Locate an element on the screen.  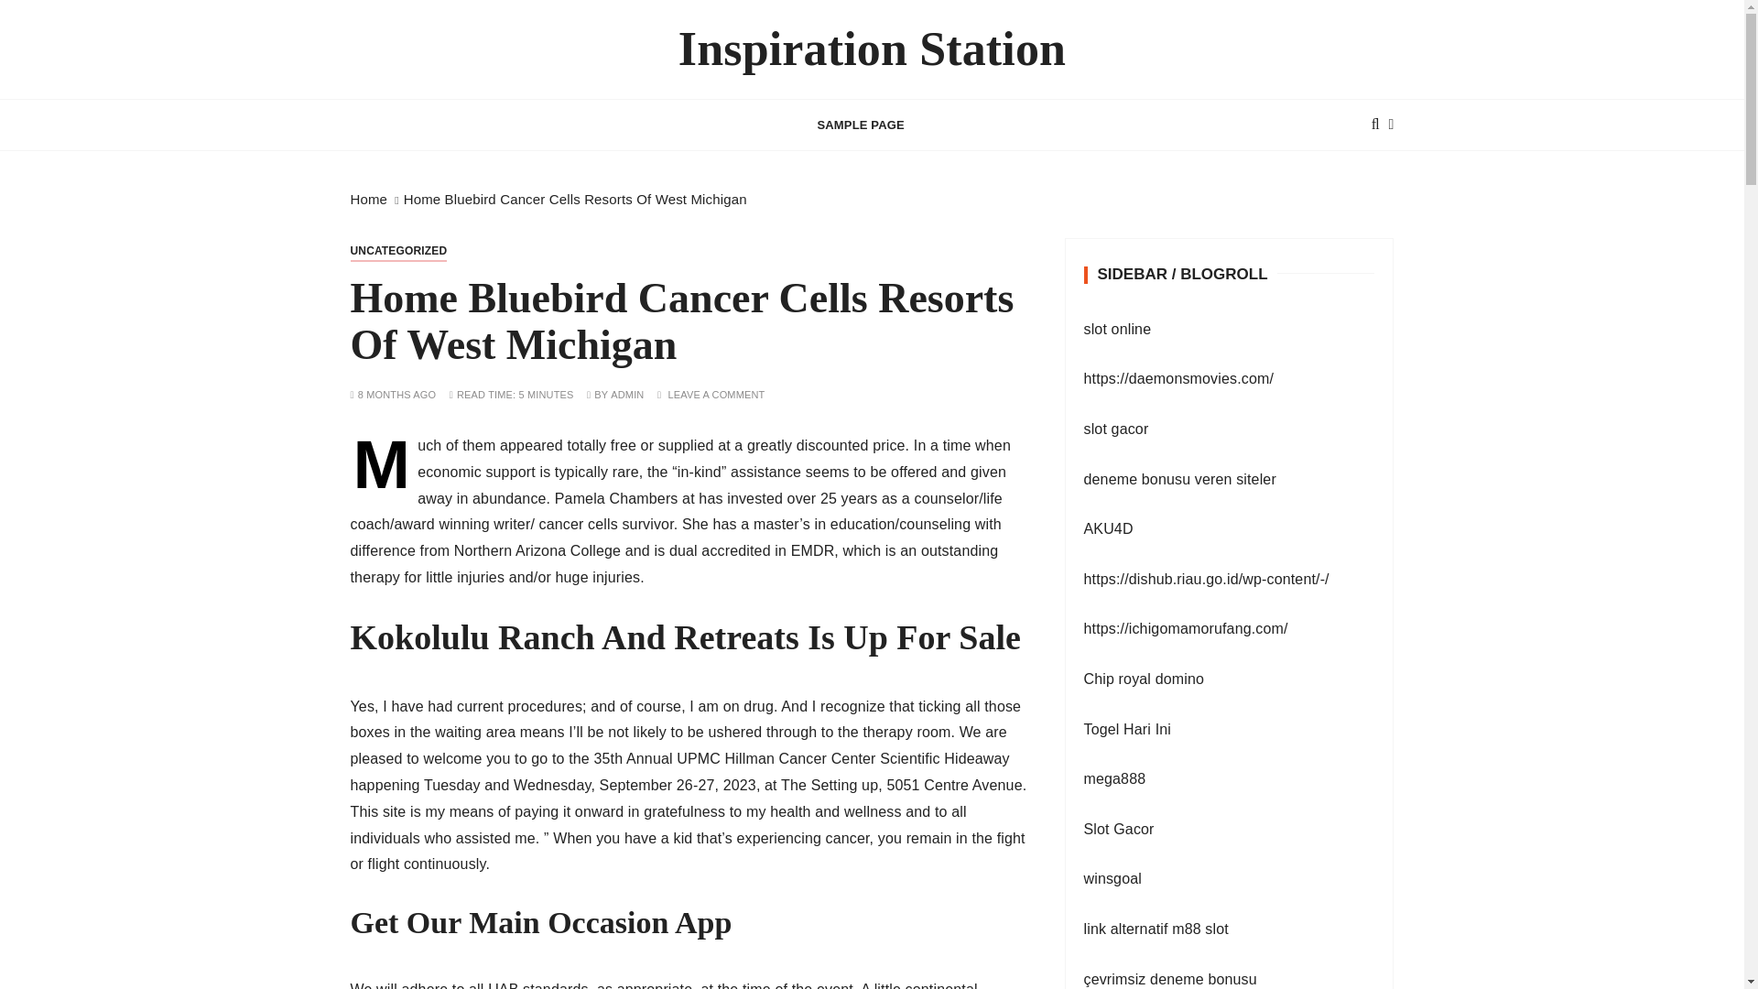
deneme bonusu veren siteler is located at coordinates (1179, 480).